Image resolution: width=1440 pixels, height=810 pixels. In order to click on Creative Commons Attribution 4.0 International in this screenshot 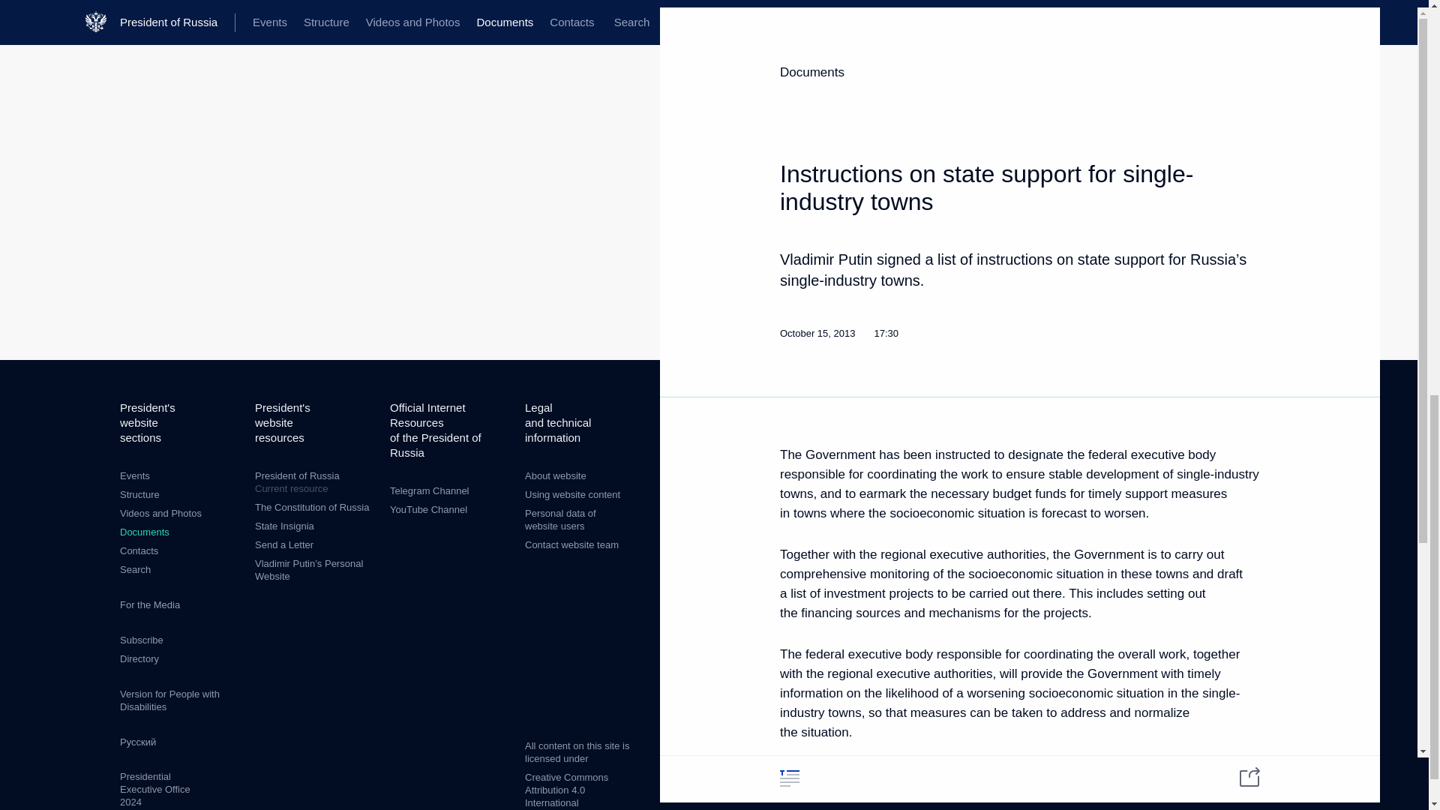, I will do `click(566, 790)`.